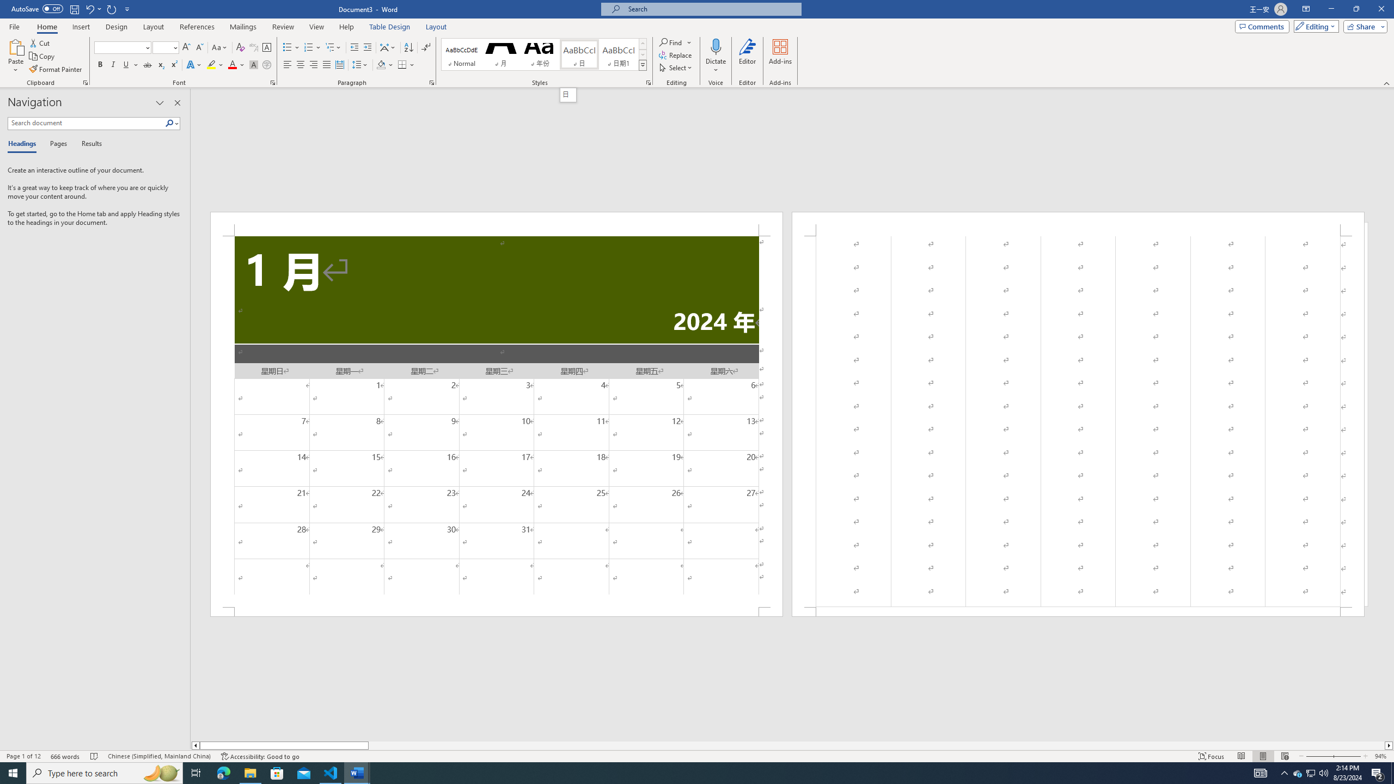  Describe the element at coordinates (1262, 26) in the screenshot. I see `Comments` at that location.